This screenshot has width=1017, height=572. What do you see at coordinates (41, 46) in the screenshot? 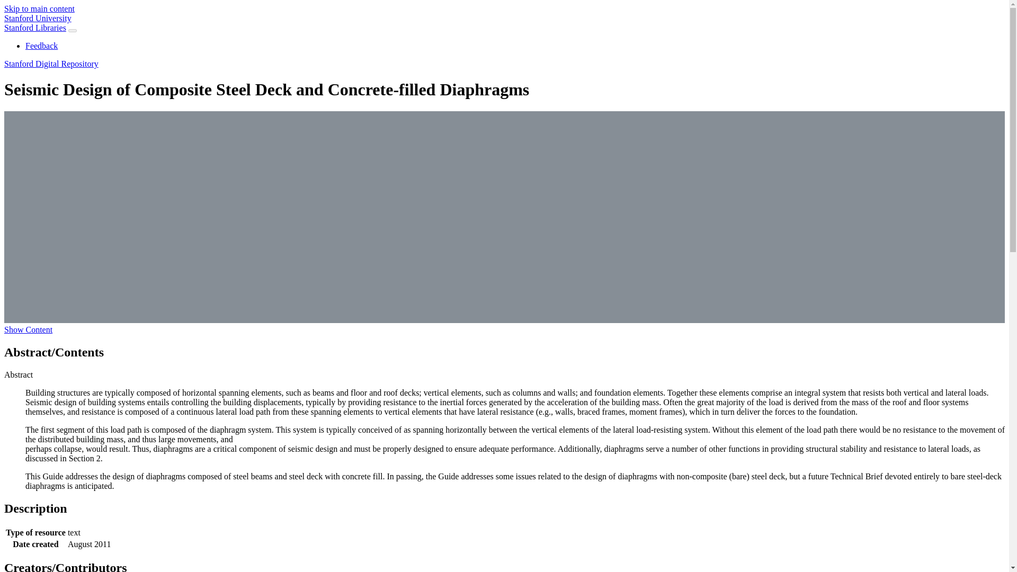
I see `Feedback` at bounding box center [41, 46].